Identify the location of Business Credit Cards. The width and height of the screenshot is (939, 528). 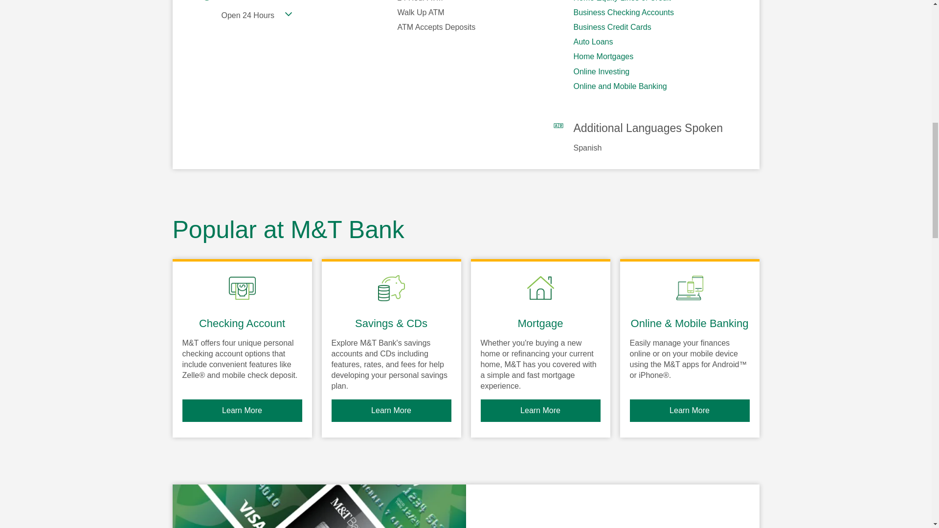
(611, 27).